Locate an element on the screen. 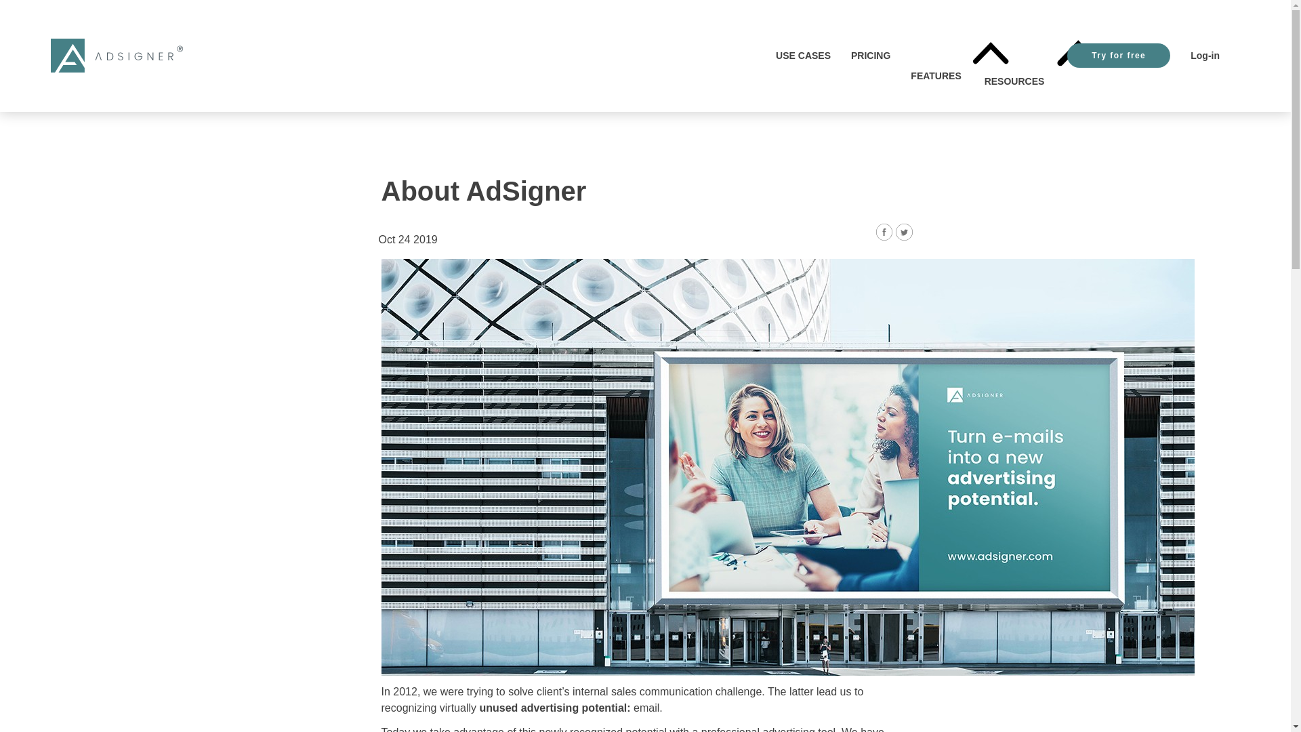 This screenshot has height=732, width=1301. FEATURES is located at coordinates (937, 56).